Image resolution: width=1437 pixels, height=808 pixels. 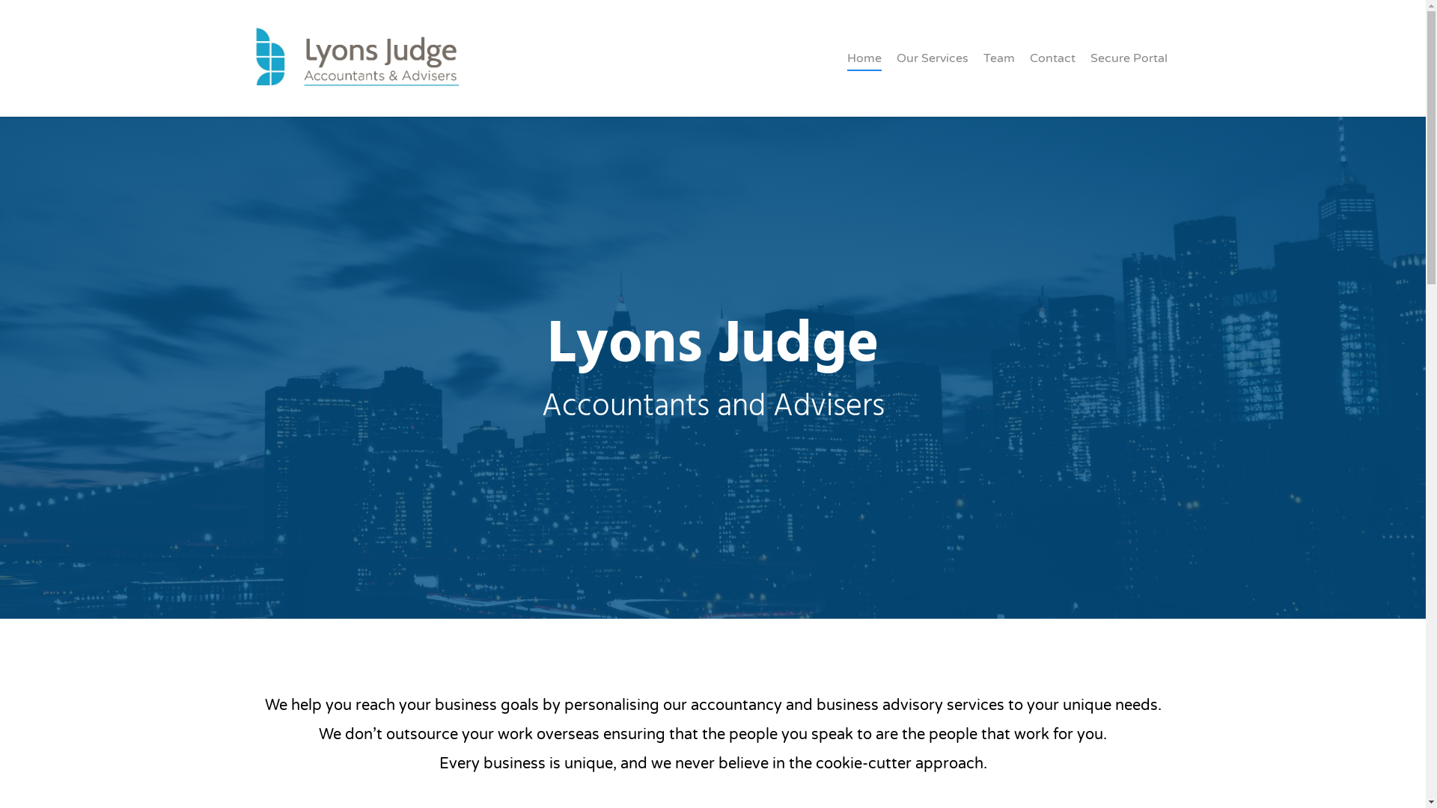 What do you see at coordinates (1129, 69) in the screenshot?
I see `Secure Portal` at bounding box center [1129, 69].